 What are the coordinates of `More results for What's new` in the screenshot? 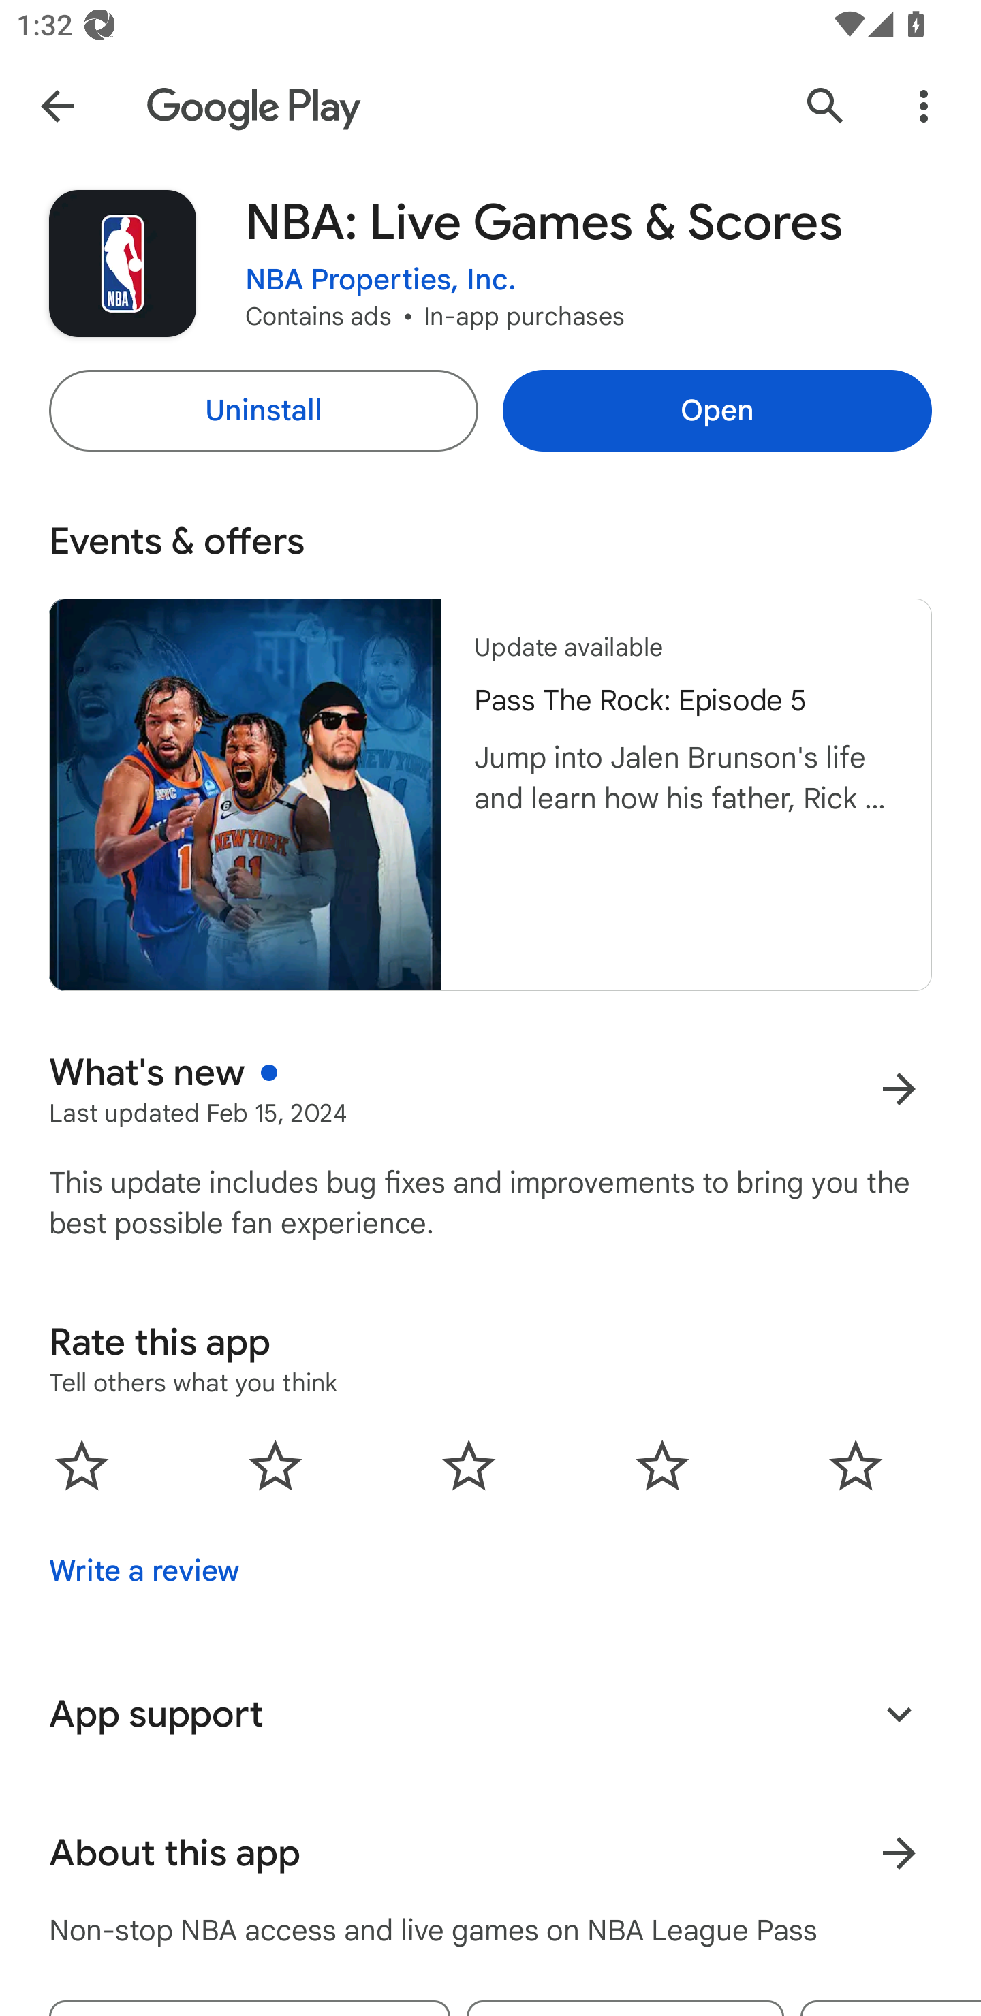 It's located at (899, 1090).